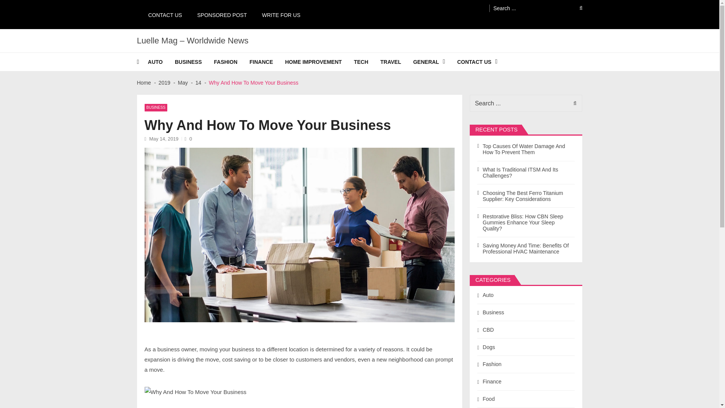 This screenshot has height=408, width=725. Describe the element at coordinates (143, 82) in the screenshot. I see `Home` at that location.